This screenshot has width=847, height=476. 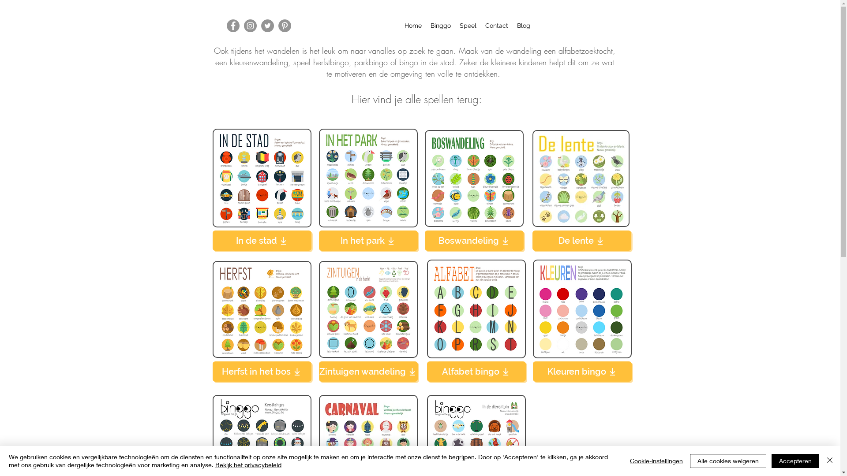 What do you see at coordinates (368, 372) in the screenshot?
I see `Zintuigen wandeling` at bounding box center [368, 372].